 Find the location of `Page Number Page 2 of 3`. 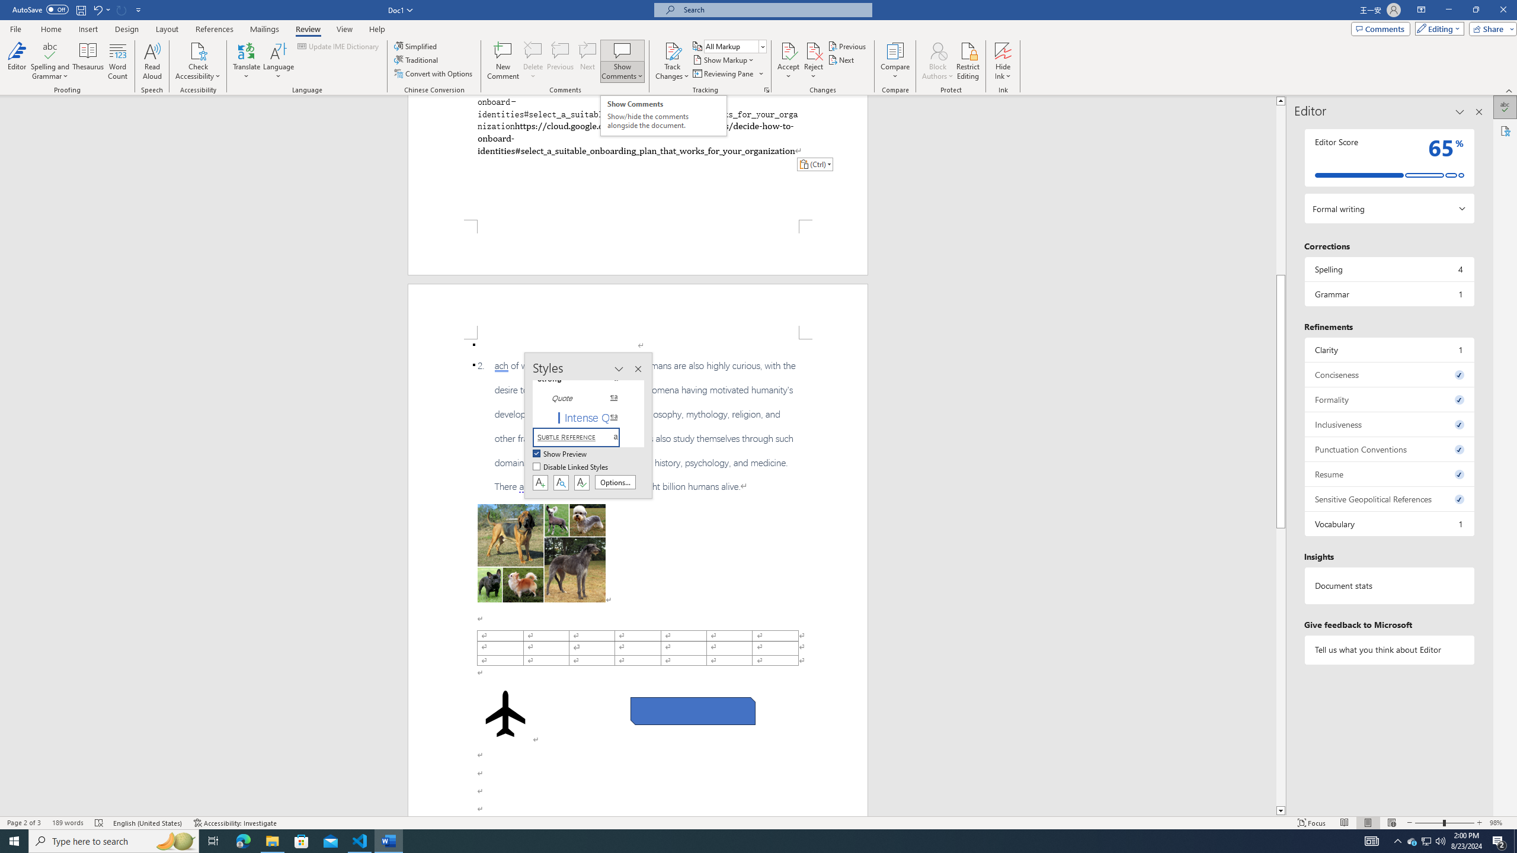

Page Number Page 2 of 3 is located at coordinates (24, 823).